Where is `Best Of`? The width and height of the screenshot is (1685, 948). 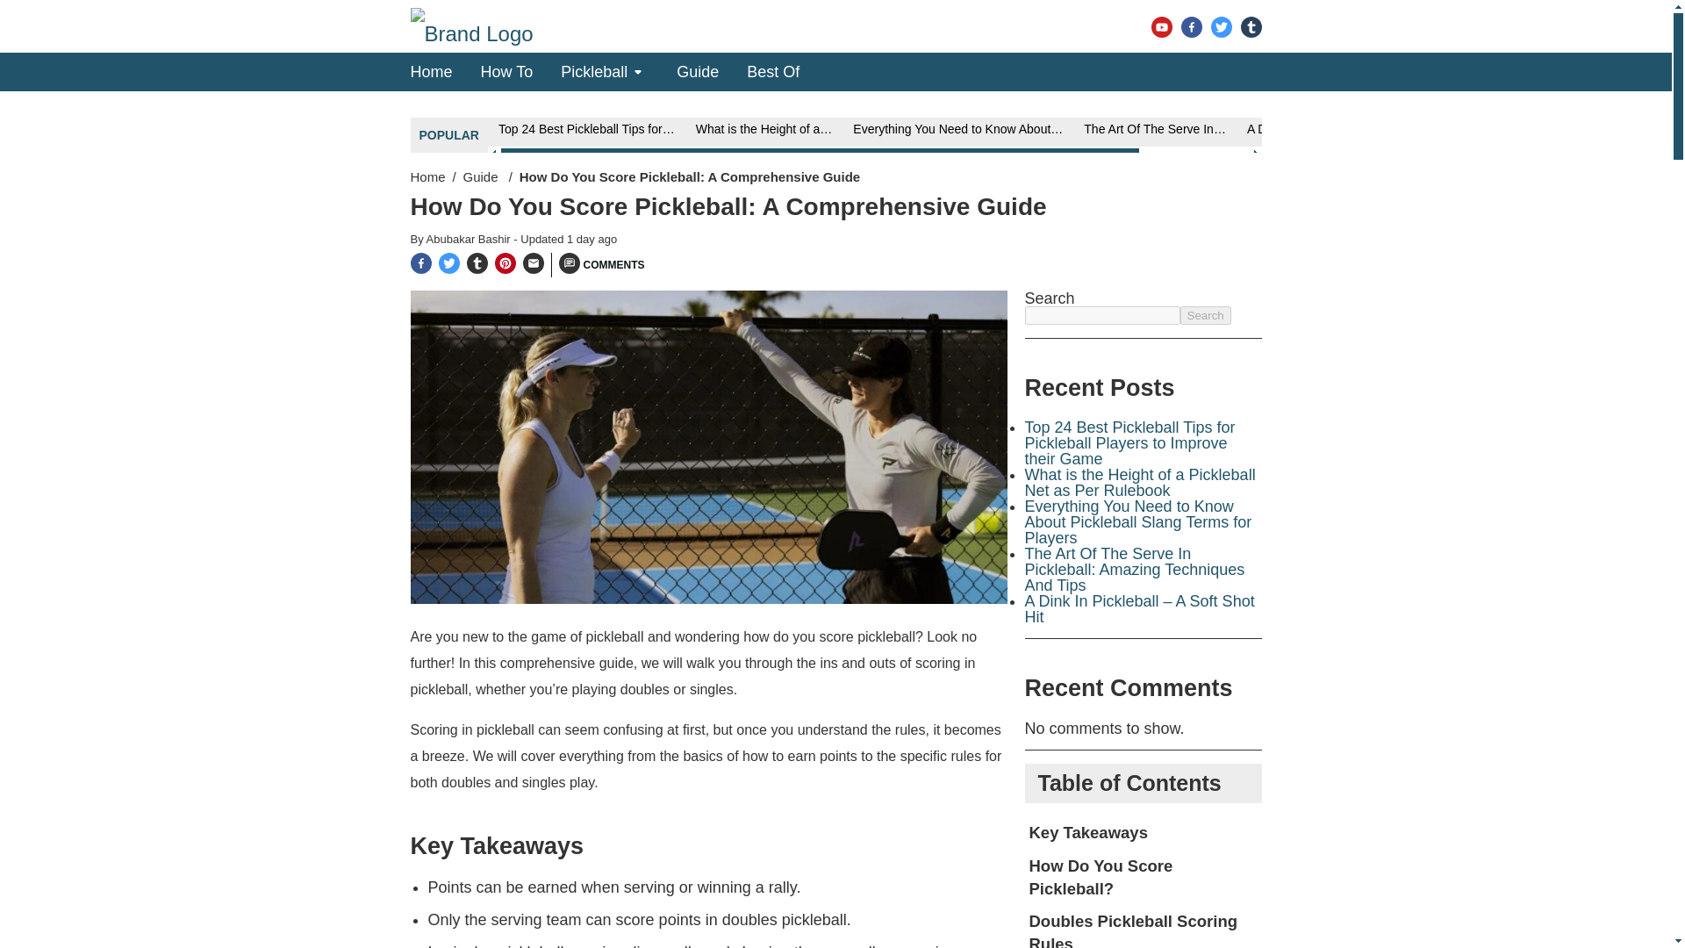
Best Of is located at coordinates (772, 71).